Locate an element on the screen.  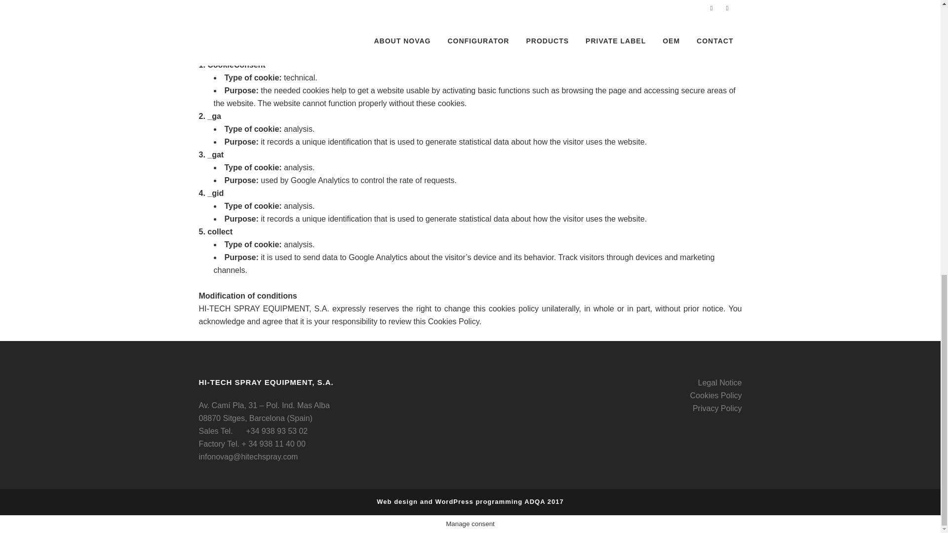
Legal Notice is located at coordinates (720, 382).